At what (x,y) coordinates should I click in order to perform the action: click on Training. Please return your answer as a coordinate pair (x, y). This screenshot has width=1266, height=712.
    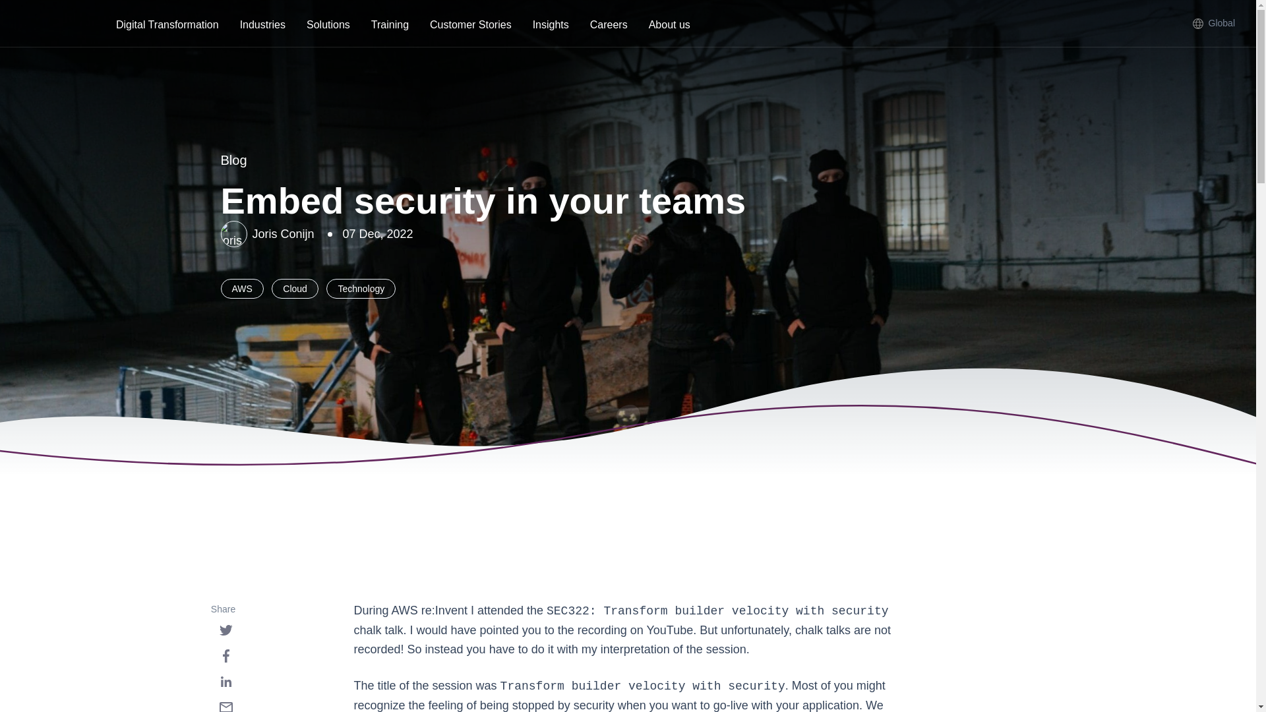
    Looking at the image, I should click on (390, 26).